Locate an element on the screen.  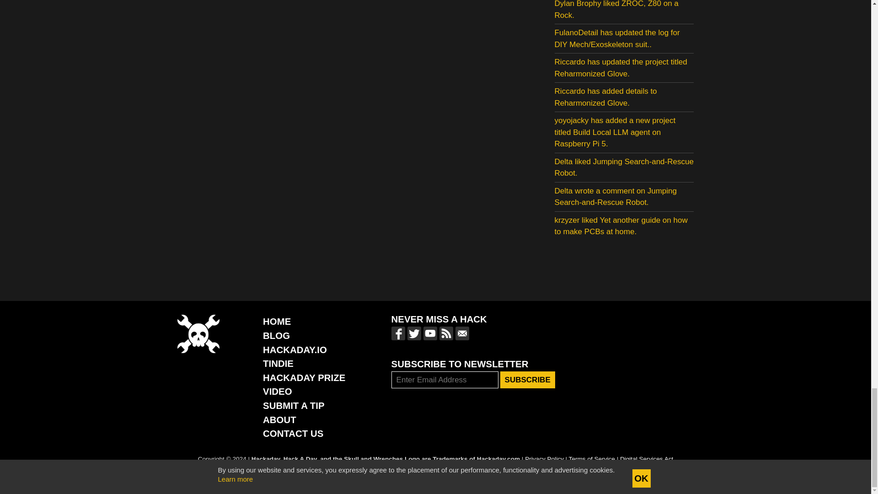
Subscribe is located at coordinates (528, 380).